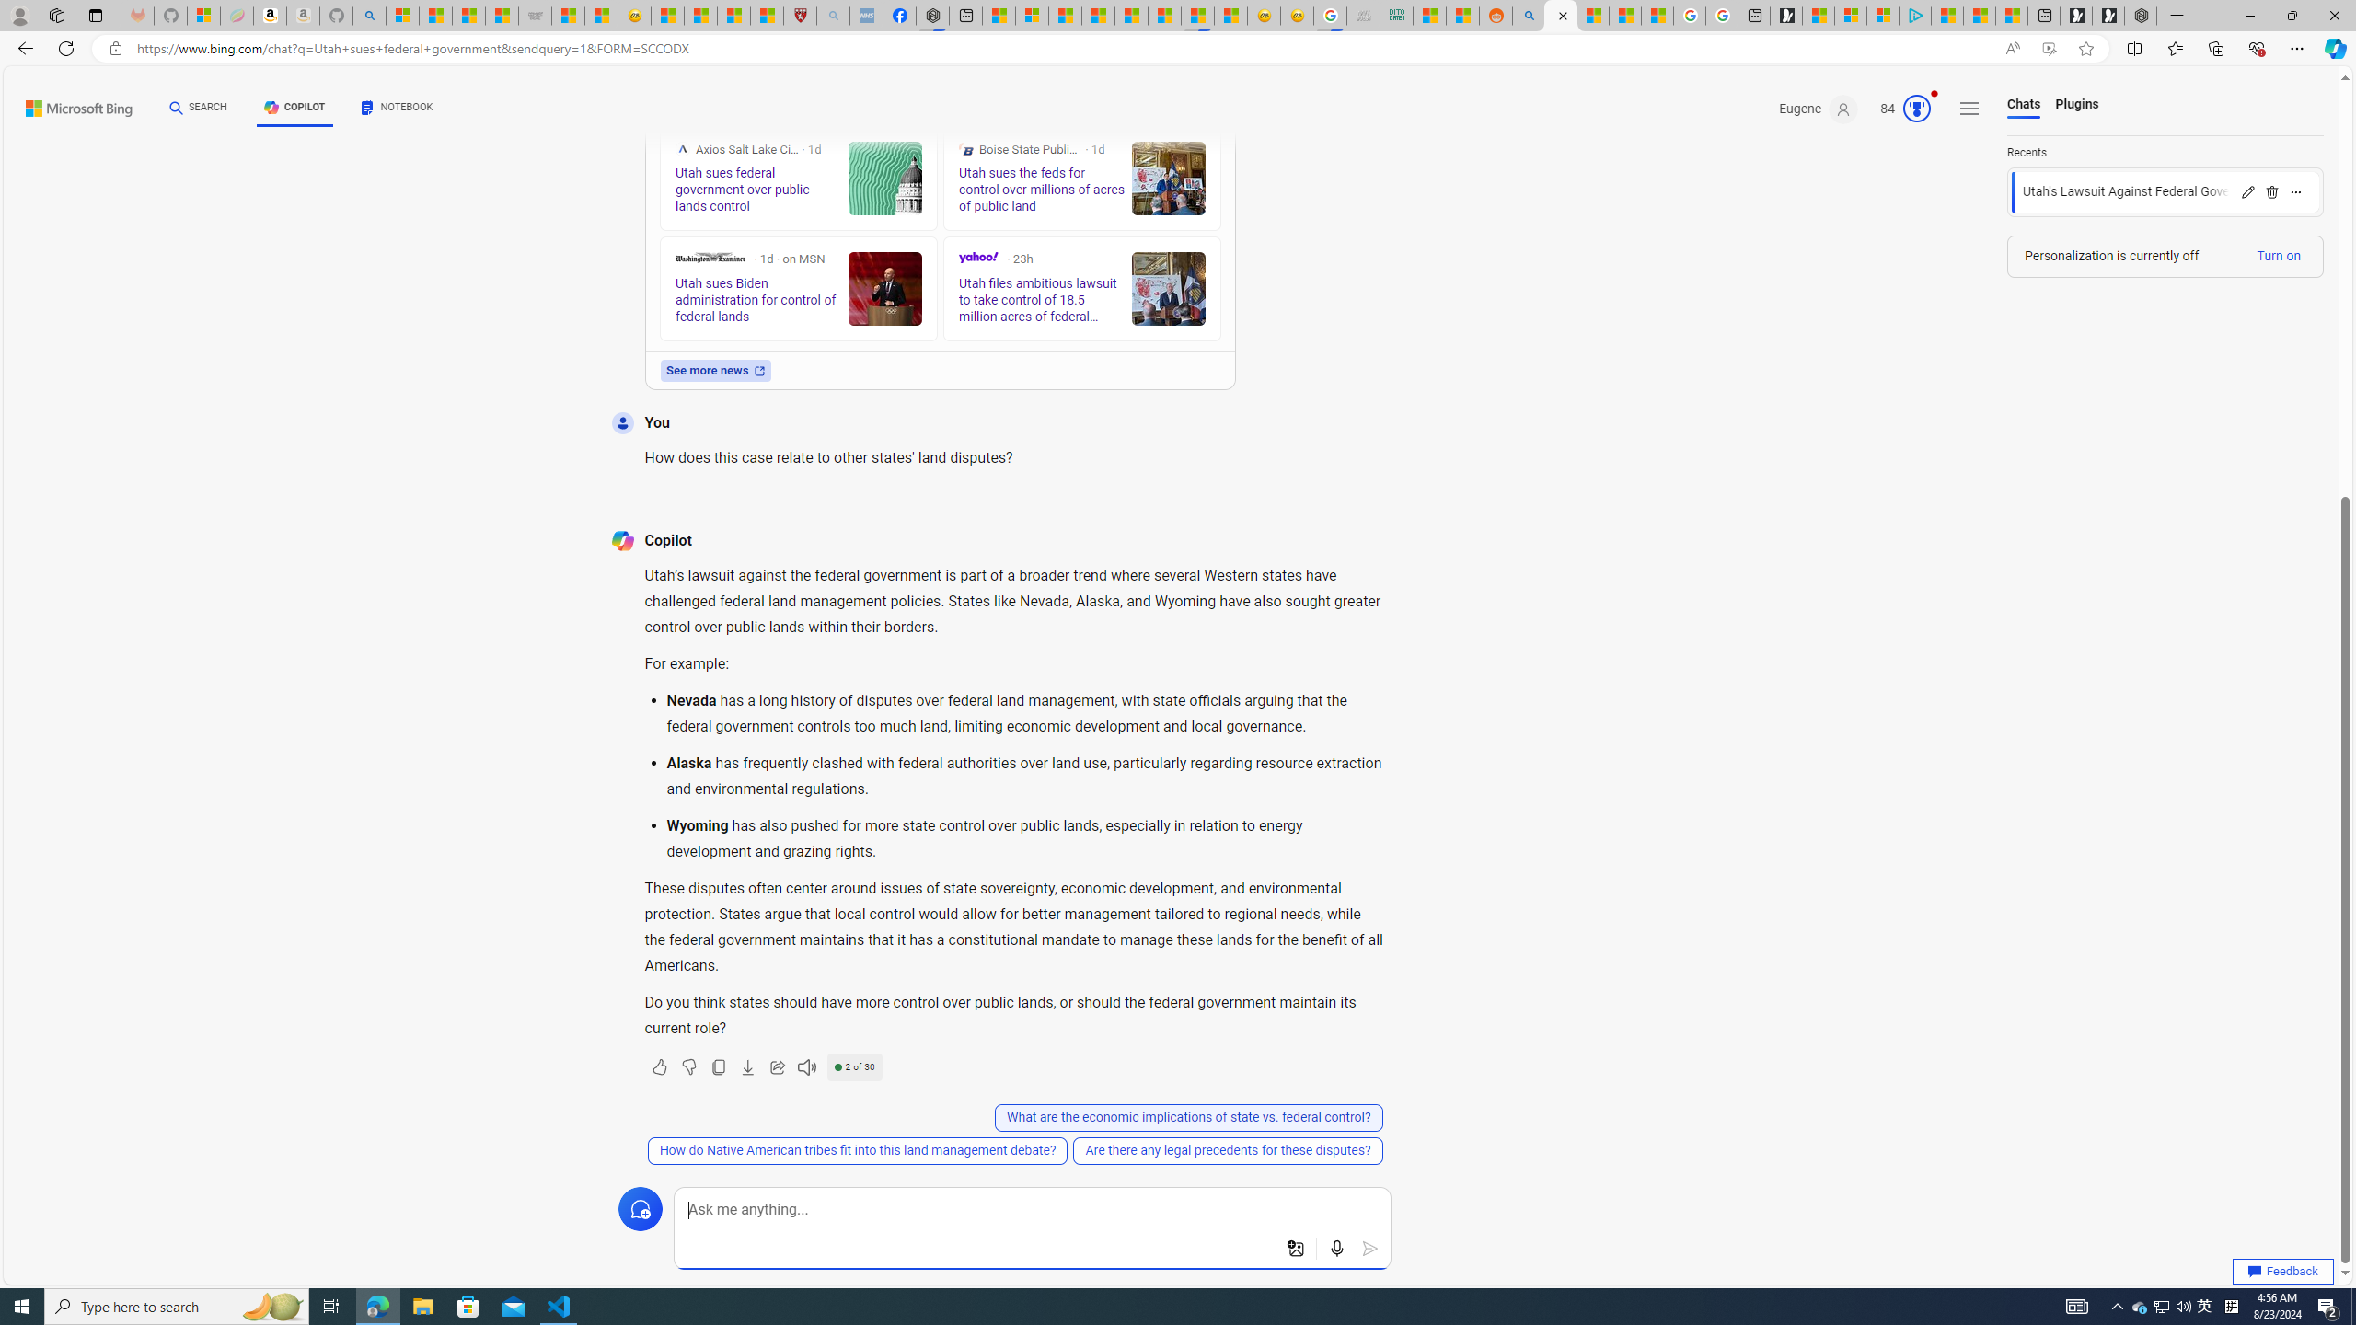  I want to click on Add an image to search, so click(1296, 1249).